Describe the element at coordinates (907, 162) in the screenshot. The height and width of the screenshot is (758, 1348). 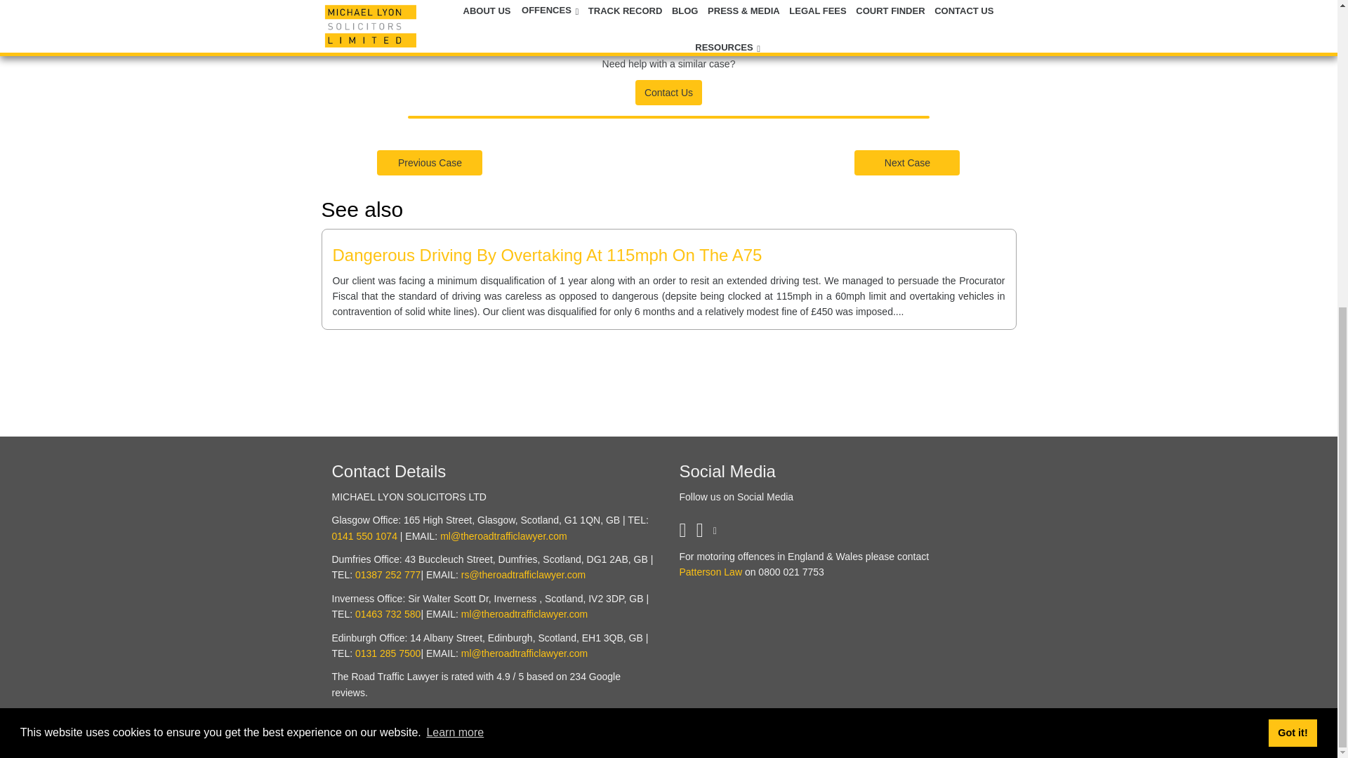
I see `Next Case` at that location.